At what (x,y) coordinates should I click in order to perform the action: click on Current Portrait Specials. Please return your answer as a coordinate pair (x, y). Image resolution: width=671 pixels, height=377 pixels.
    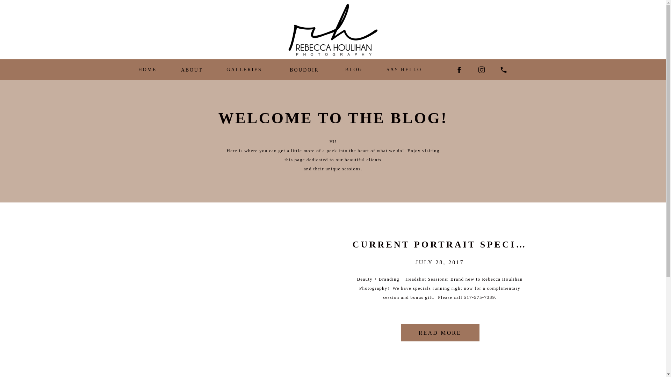
    Looking at the image, I should click on (440, 332).